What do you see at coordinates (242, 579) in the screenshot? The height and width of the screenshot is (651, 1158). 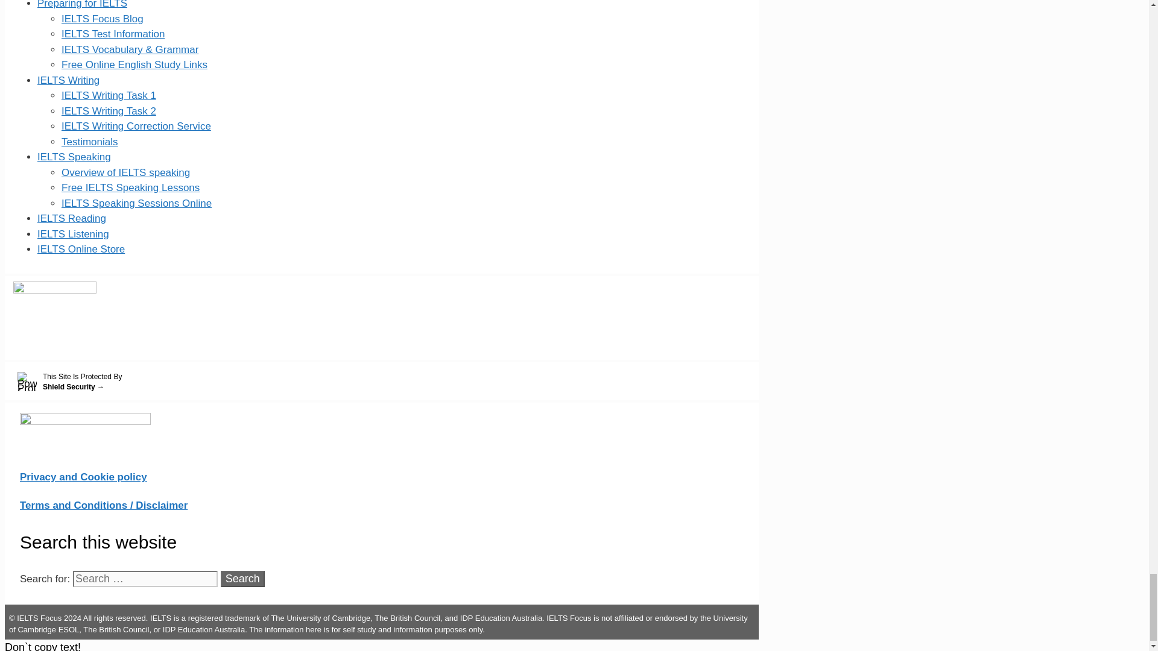 I see `Search` at bounding box center [242, 579].